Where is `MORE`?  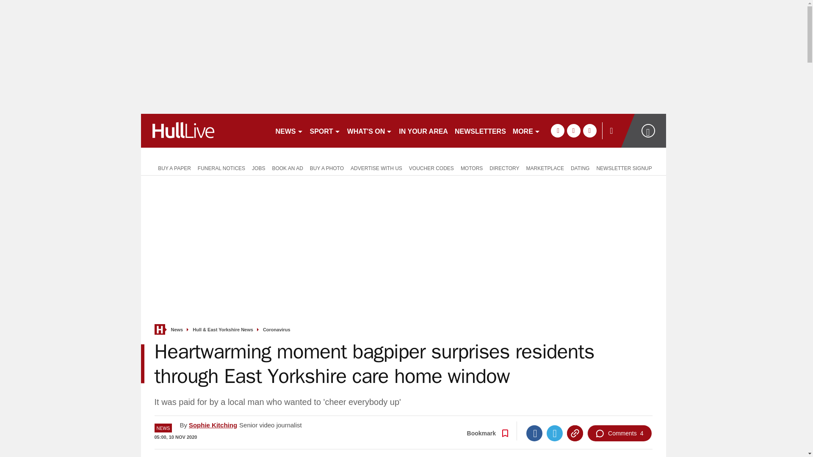
MORE is located at coordinates (527, 130).